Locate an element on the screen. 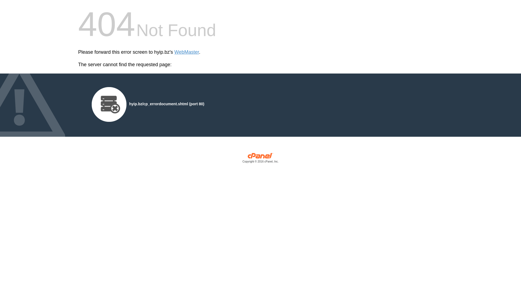 This screenshot has width=521, height=293. WebMaster is located at coordinates (187, 52).